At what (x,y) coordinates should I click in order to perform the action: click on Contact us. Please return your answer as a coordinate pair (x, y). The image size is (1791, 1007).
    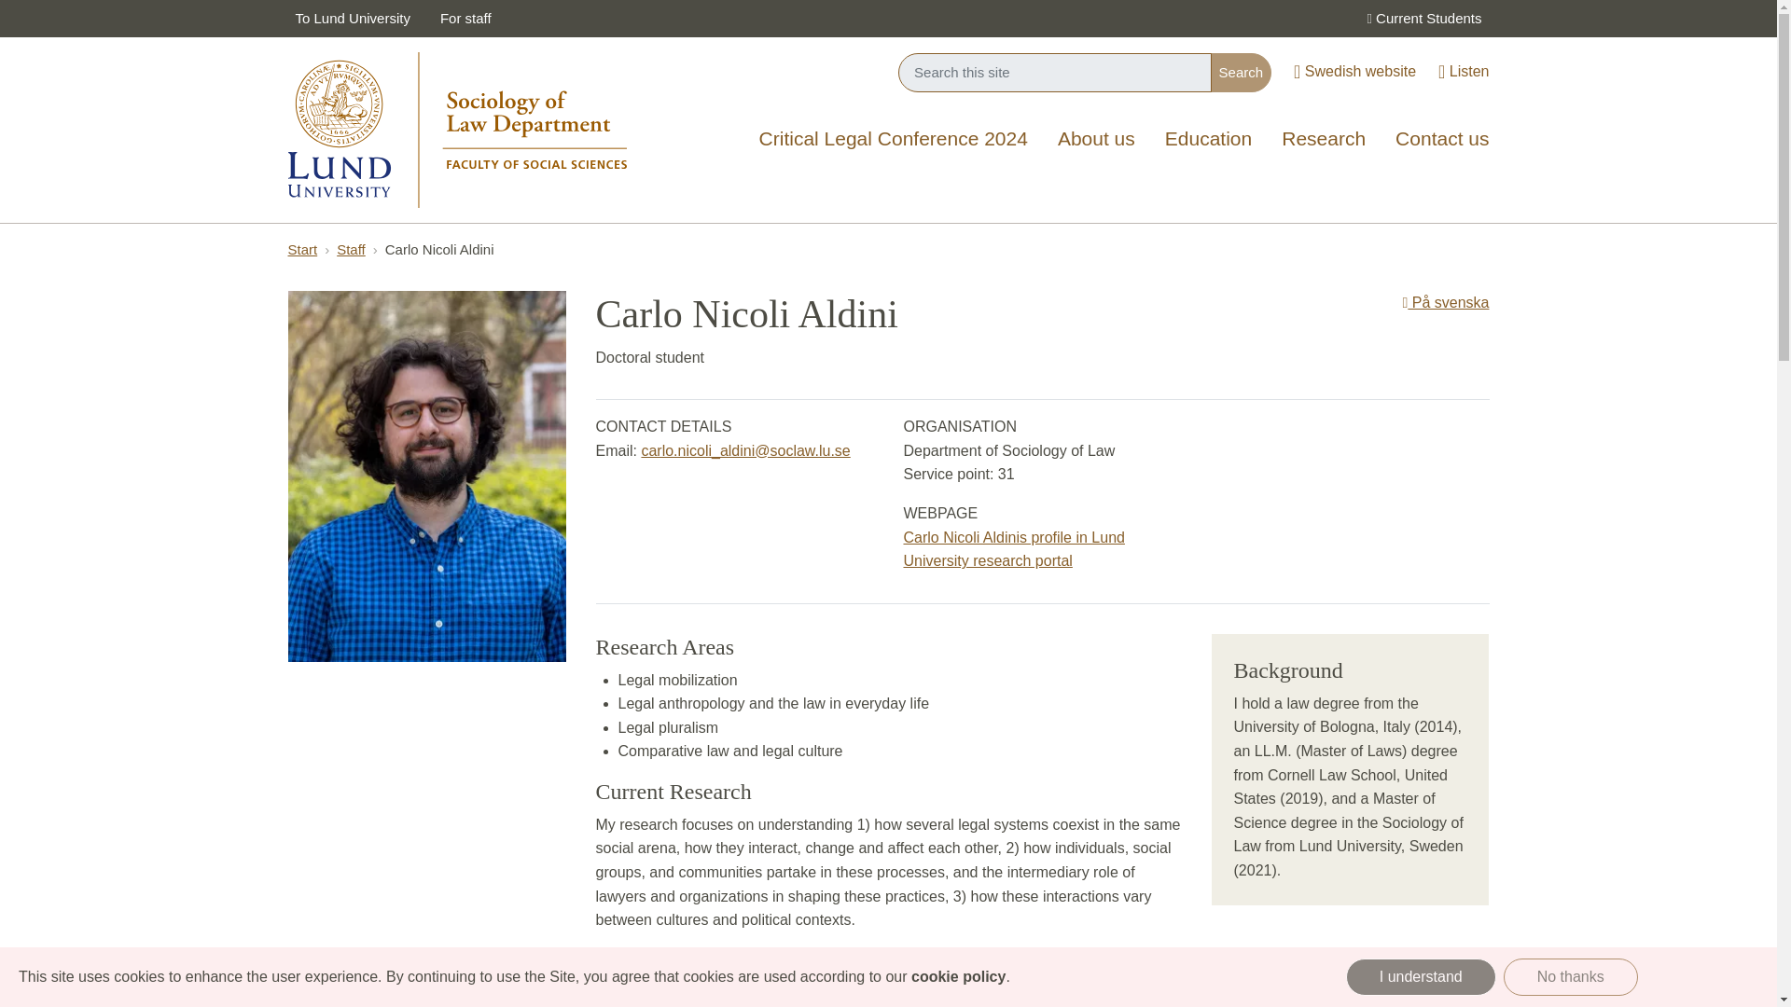
    Looking at the image, I should click on (1442, 140).